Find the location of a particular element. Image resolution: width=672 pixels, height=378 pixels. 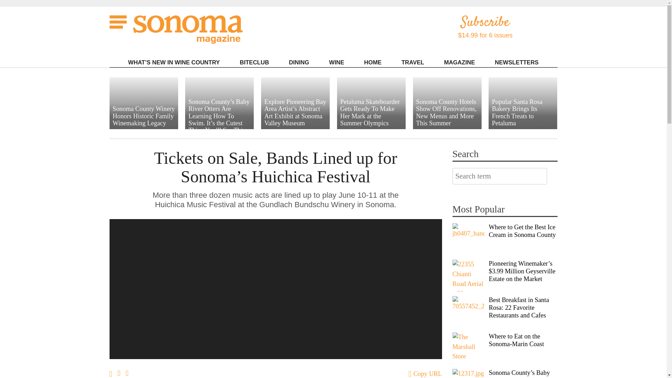

Where to Get the Best Ice Cream in Sonoma County is located at coordinates (468, 239).